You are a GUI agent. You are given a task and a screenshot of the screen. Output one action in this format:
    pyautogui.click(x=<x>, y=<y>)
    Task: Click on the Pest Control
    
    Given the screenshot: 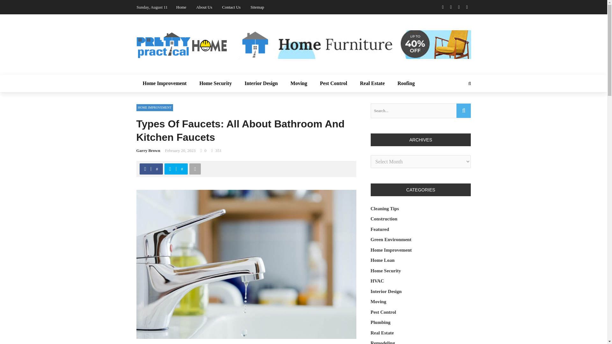 What is the action you would take?
    pyautogui.click(x=333, y=83)
    